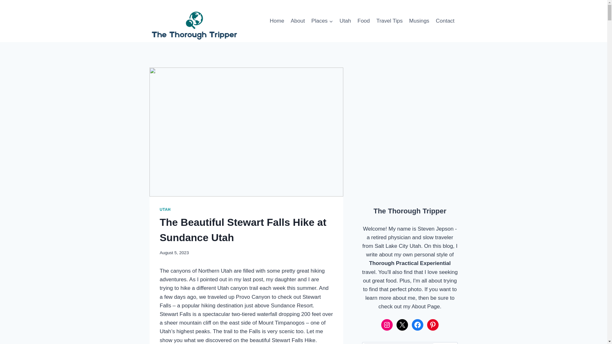 The width and height of the screenshot is (612, 344). I want to click on Home, so click(277, 21).